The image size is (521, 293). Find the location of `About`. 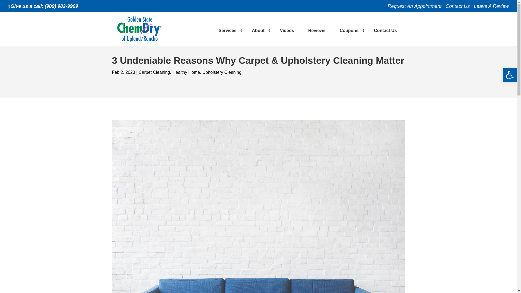

About is located at coordinates (259, 36).